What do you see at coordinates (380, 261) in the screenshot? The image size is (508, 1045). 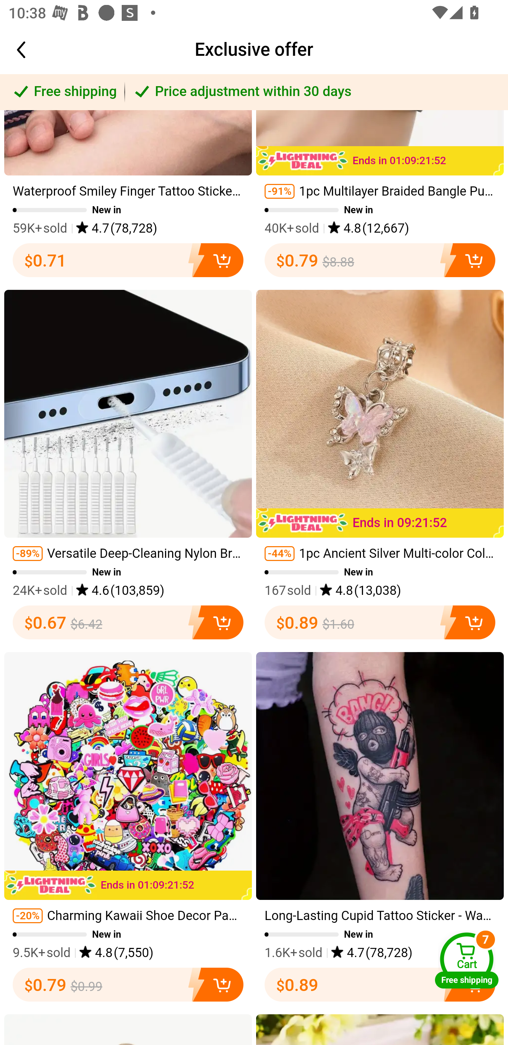 I see `$0.79 $8.88` at bounding box center [380, 261].